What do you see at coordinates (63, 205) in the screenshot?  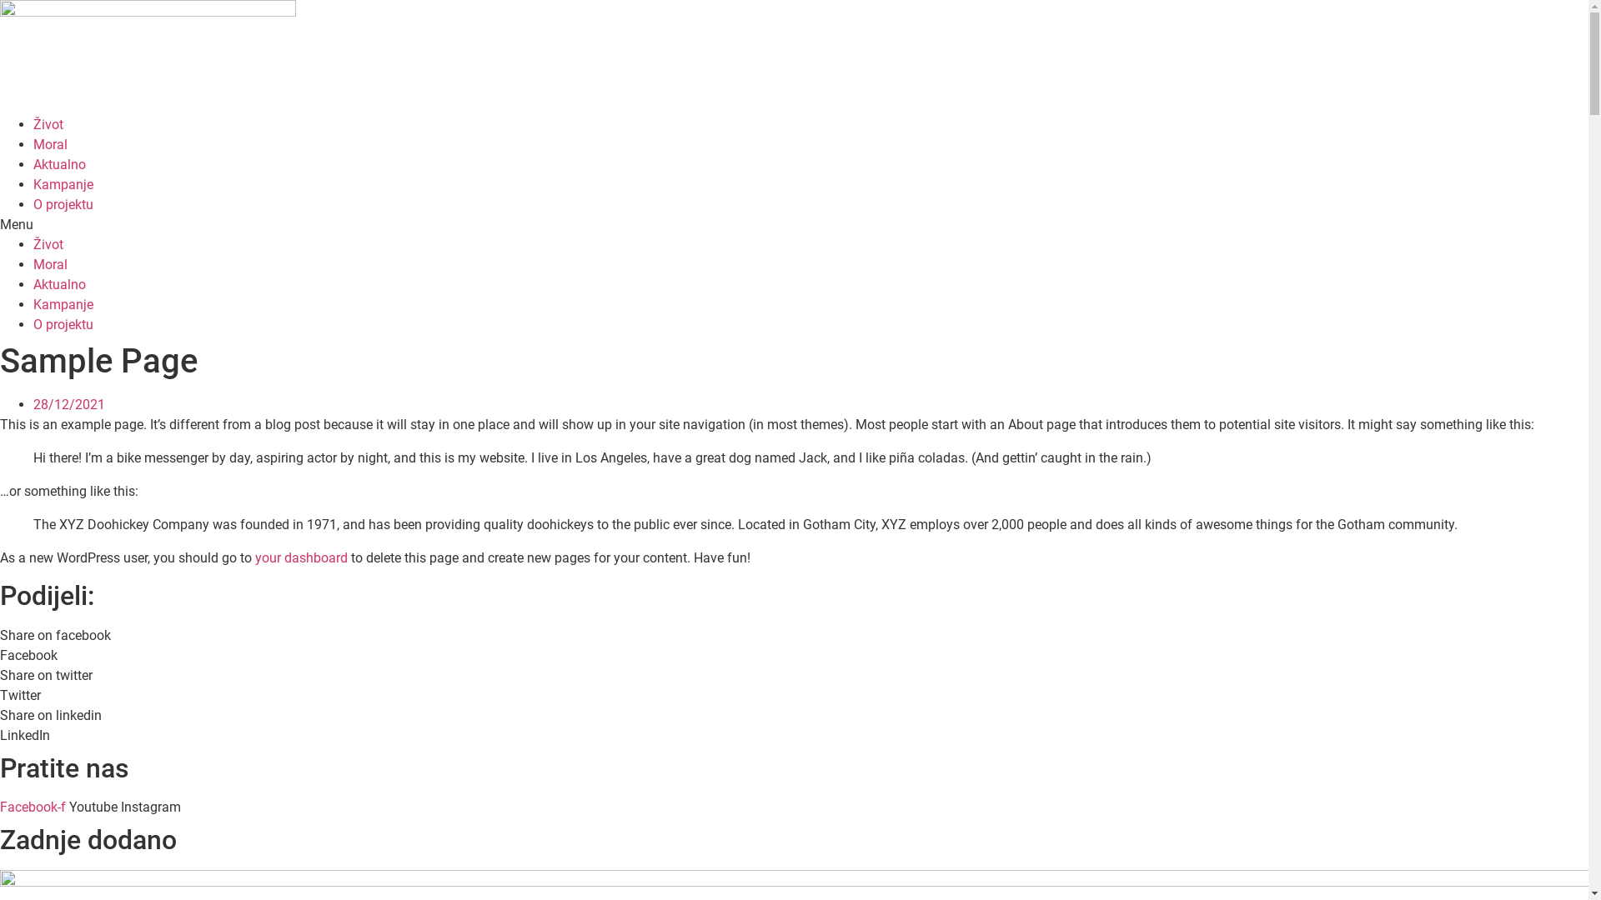 I see `O projektu` at bounding box center [63, 205].